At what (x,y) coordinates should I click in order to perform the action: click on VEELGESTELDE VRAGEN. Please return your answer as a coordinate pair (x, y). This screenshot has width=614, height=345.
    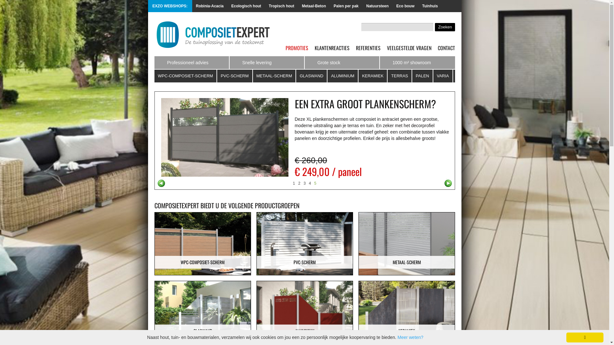
    Looking at the image, I should click on (409, 48).